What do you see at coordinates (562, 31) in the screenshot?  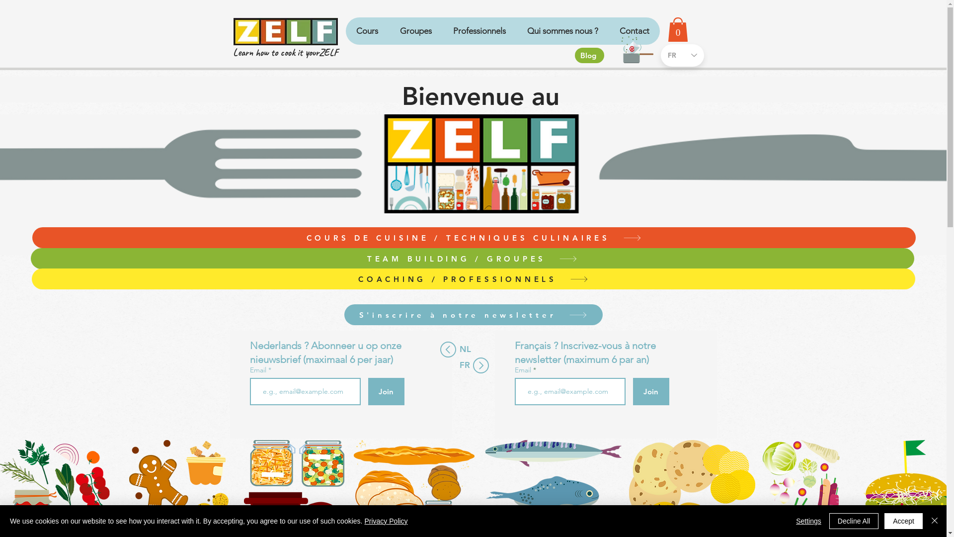 I see `Qui sommes nous ?` at bounding box center [562, 31].